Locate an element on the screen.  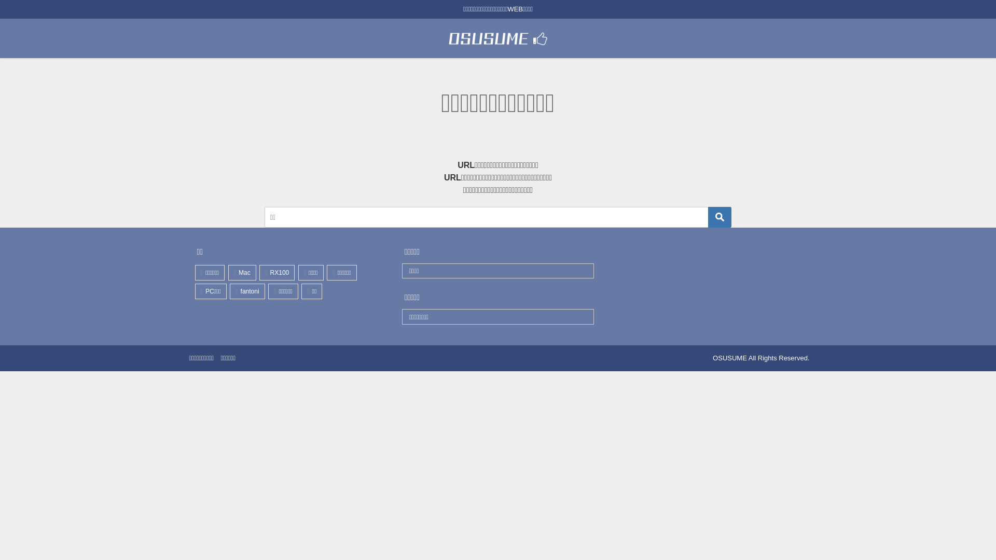
Mac is located at coordinates (242, 272).